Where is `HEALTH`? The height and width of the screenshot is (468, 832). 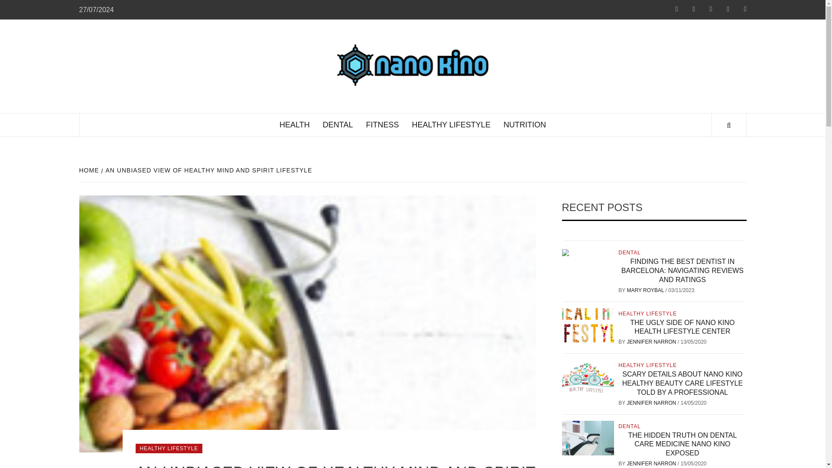 HEALTH is located at coordinates (294, 125).